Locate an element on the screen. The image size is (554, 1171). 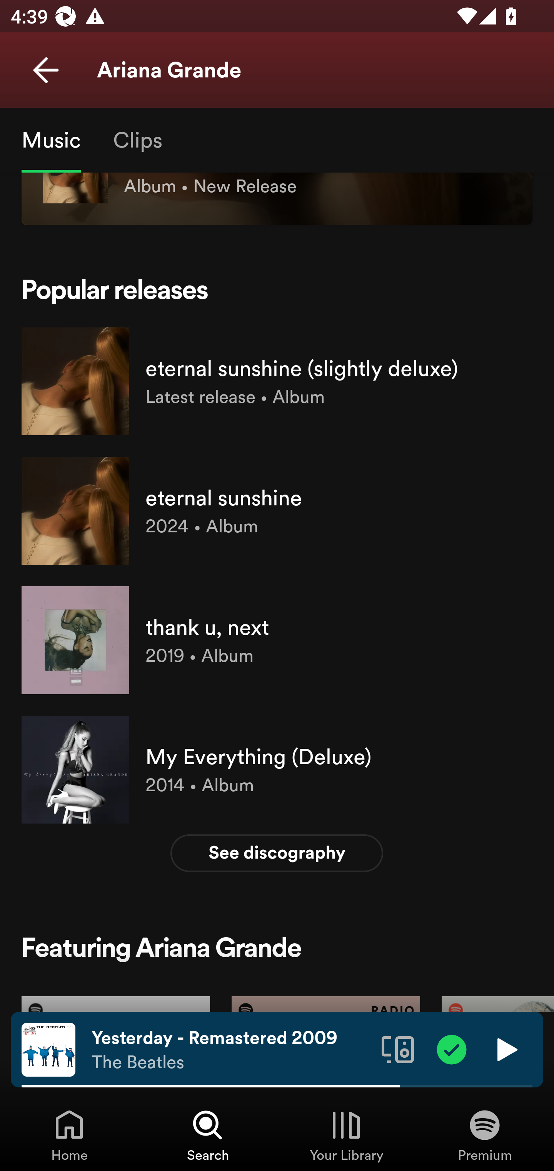
See discography is located at coordinates (277, 853).